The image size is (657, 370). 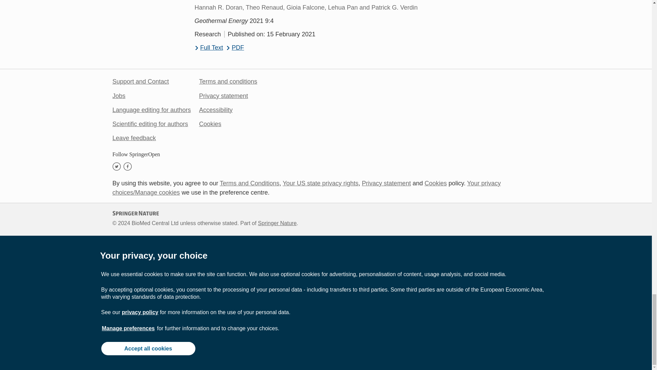 What do you see at coordinates (235, 48) in the screenshot?
I see `PDF` at bounding box center [235, 48].